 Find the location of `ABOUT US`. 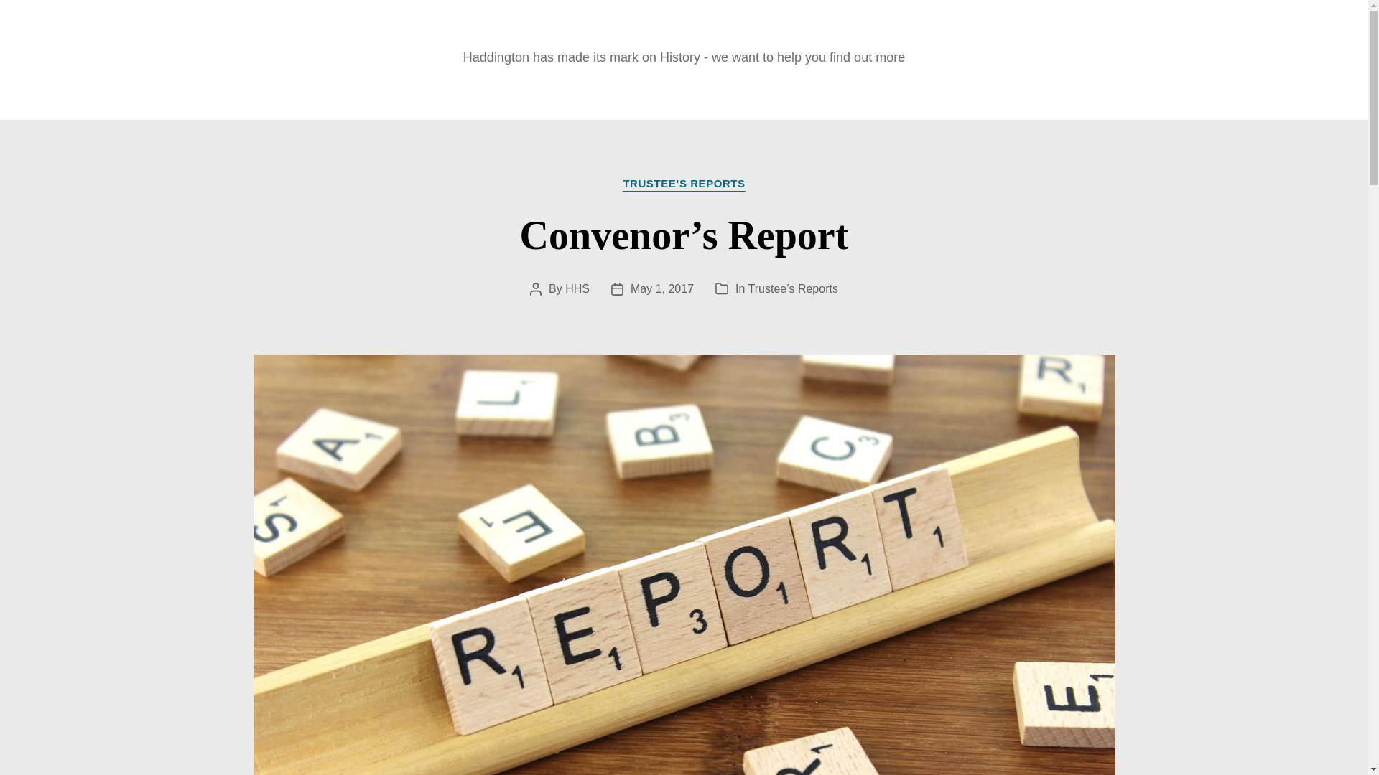

ABOUT US is located at coordinates (937, 90).